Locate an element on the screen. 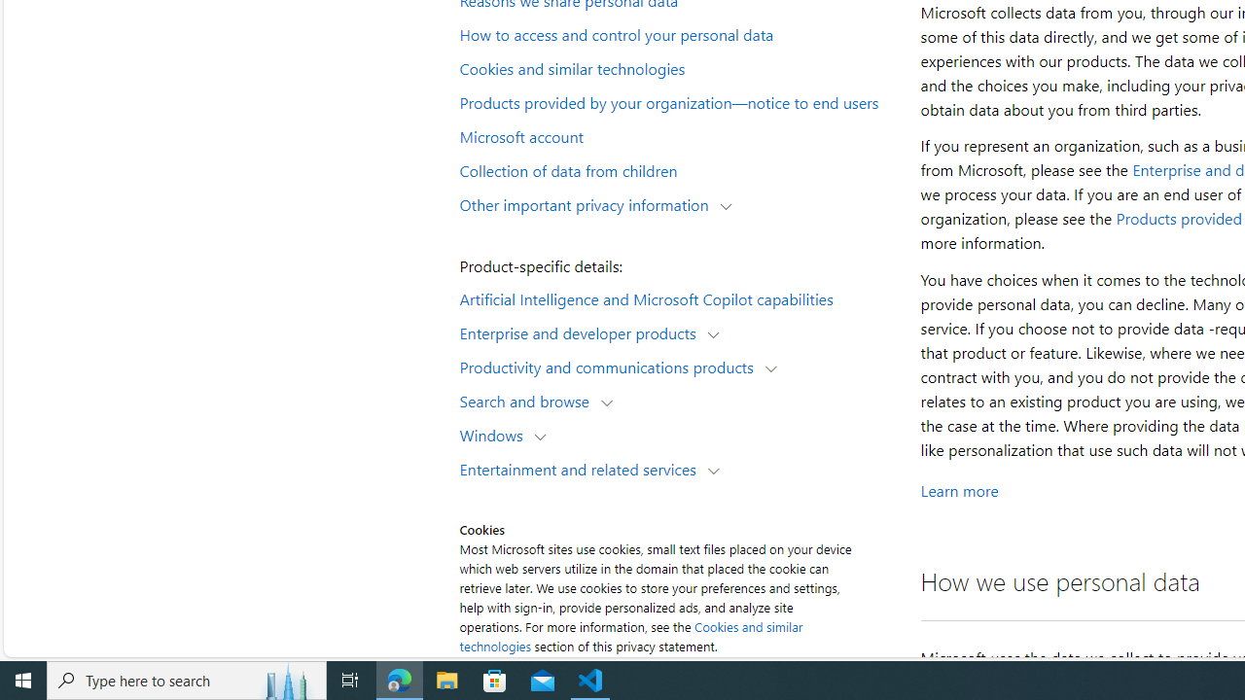  Entertainment and related services is located at coordinates (582, 469).